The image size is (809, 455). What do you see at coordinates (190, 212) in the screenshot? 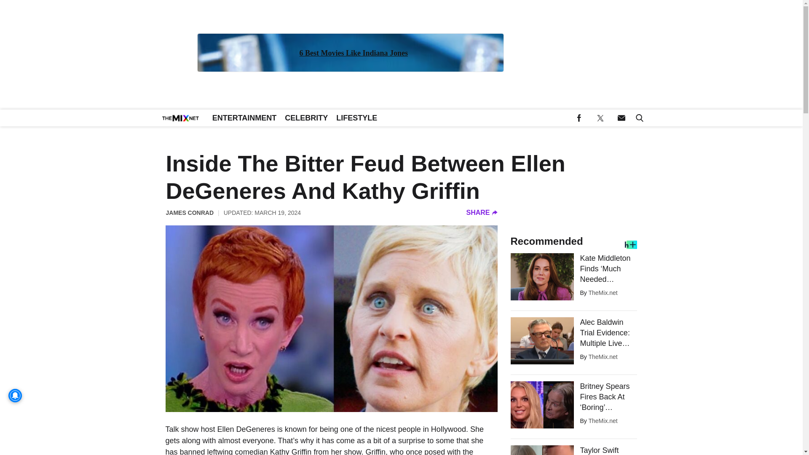
I see `Posts by James Conrad` at bounding box center [190, 212].